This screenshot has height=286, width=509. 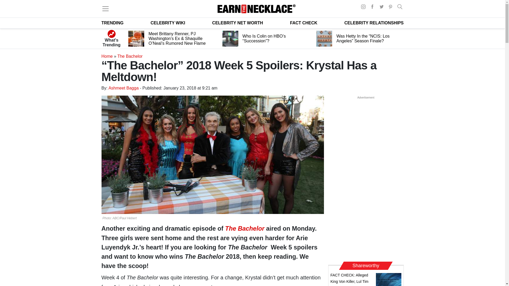 What do you see at coordinates (123, 88) in the screenshot?
I see `Posts by Ashmeet Bagga` at bounding box center [123, 88].